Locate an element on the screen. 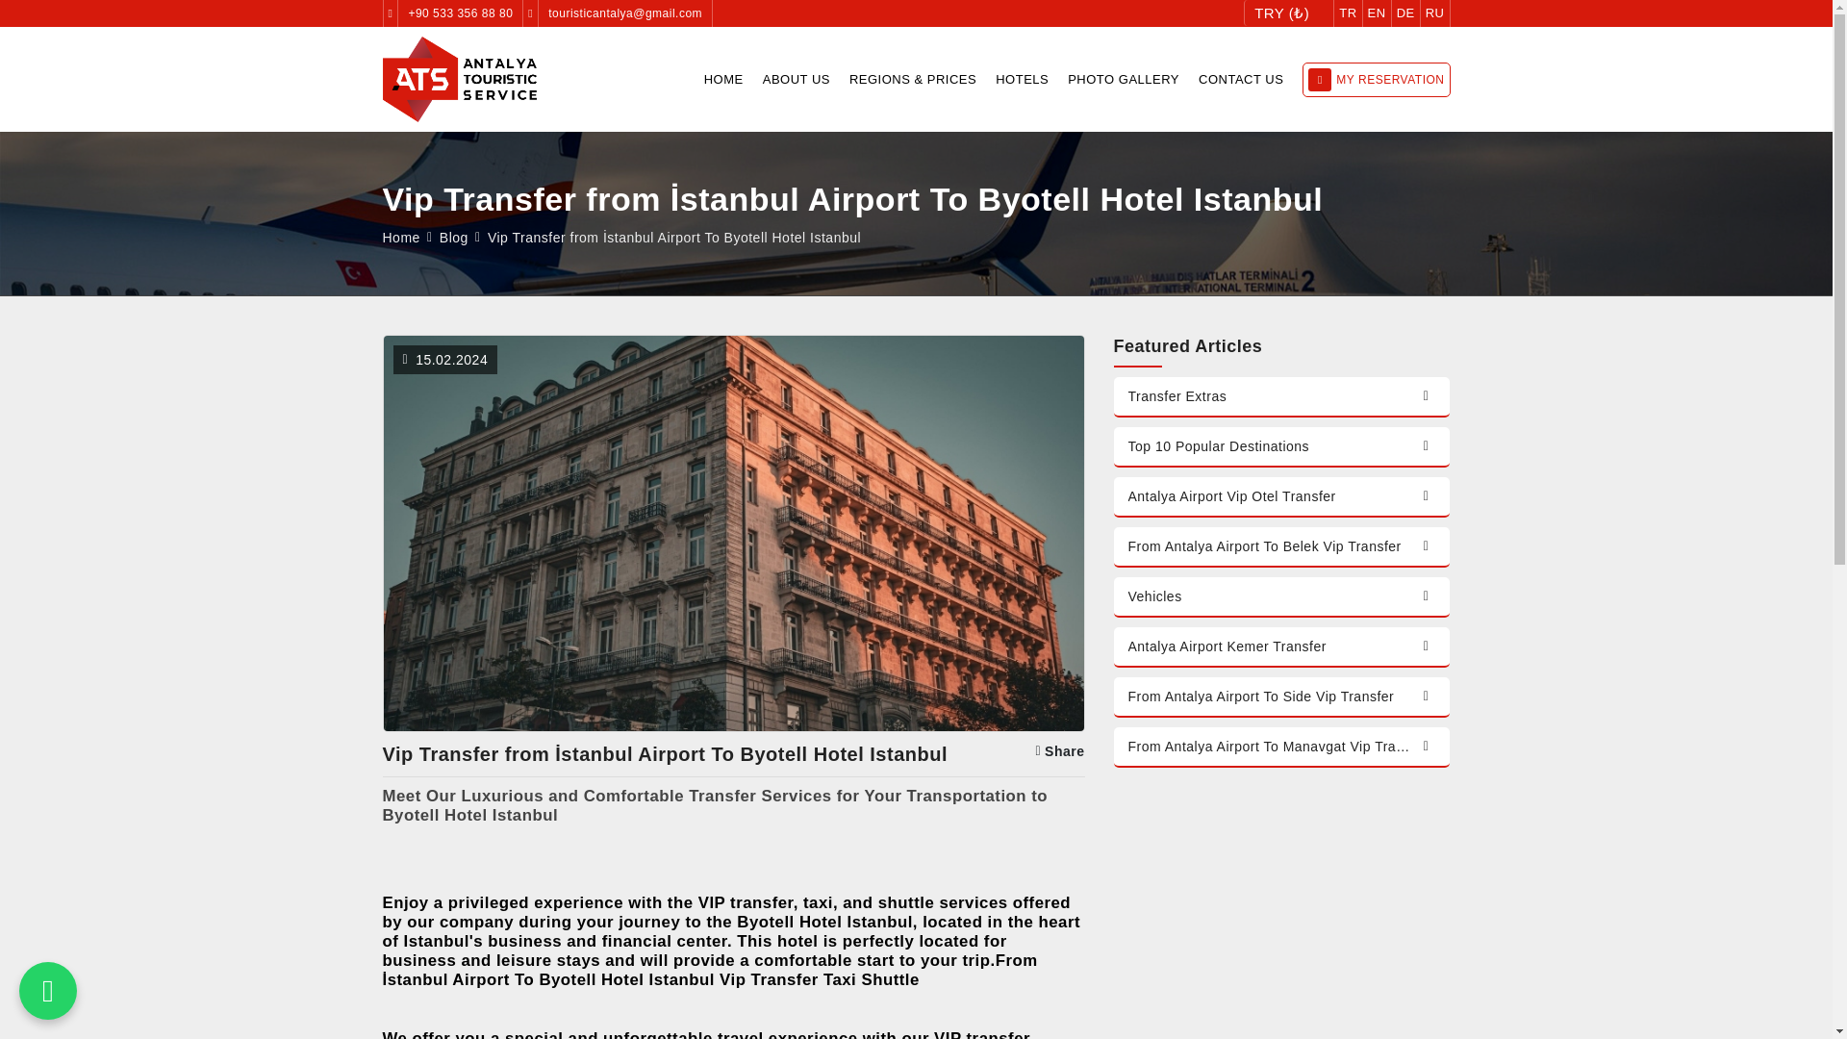 The image size is (1847, 1039). PHOTO GALLERY is located at coordinates (1124, 79).